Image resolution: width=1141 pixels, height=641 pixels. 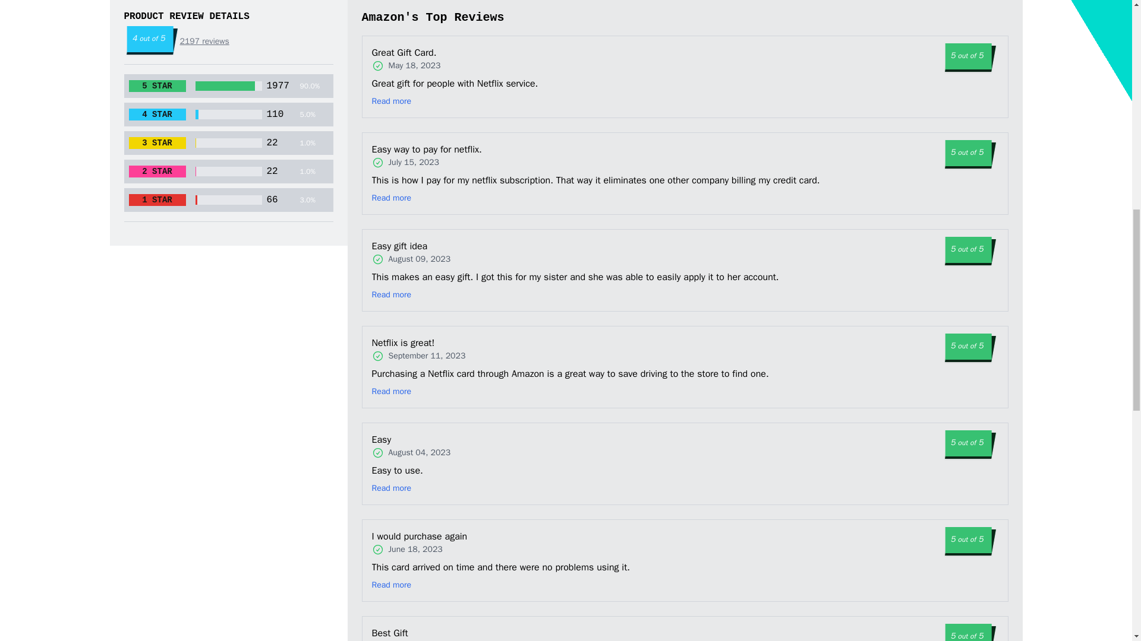 What do you see at coordinates (427, 246) in the screenshot?
I see `Easy gift idea` at bounding box center [427, 246].